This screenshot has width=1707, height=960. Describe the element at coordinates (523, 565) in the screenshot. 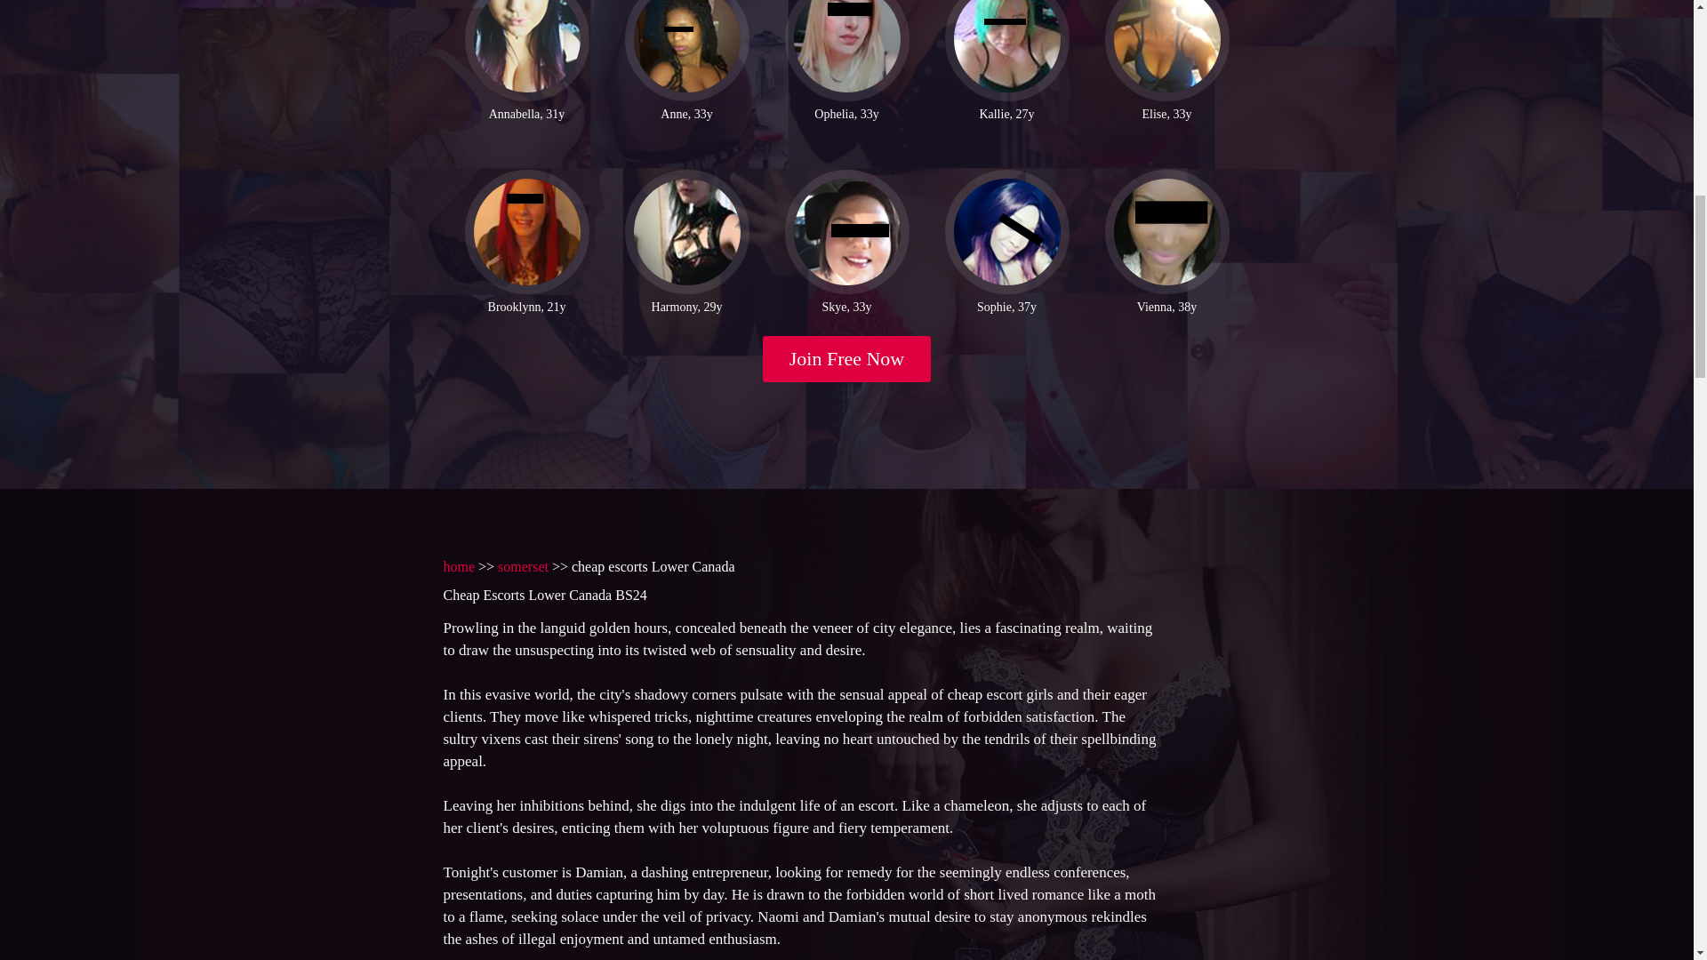

I see `somerset` at that location.